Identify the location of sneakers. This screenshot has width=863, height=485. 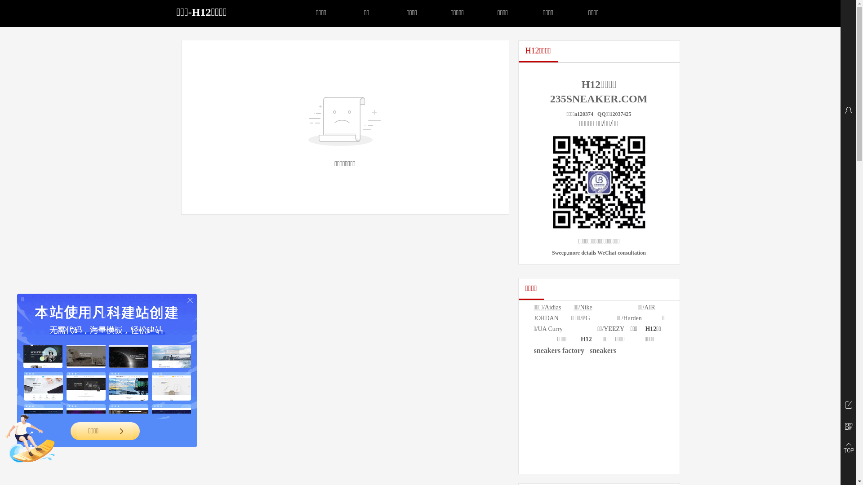
(603, 351).